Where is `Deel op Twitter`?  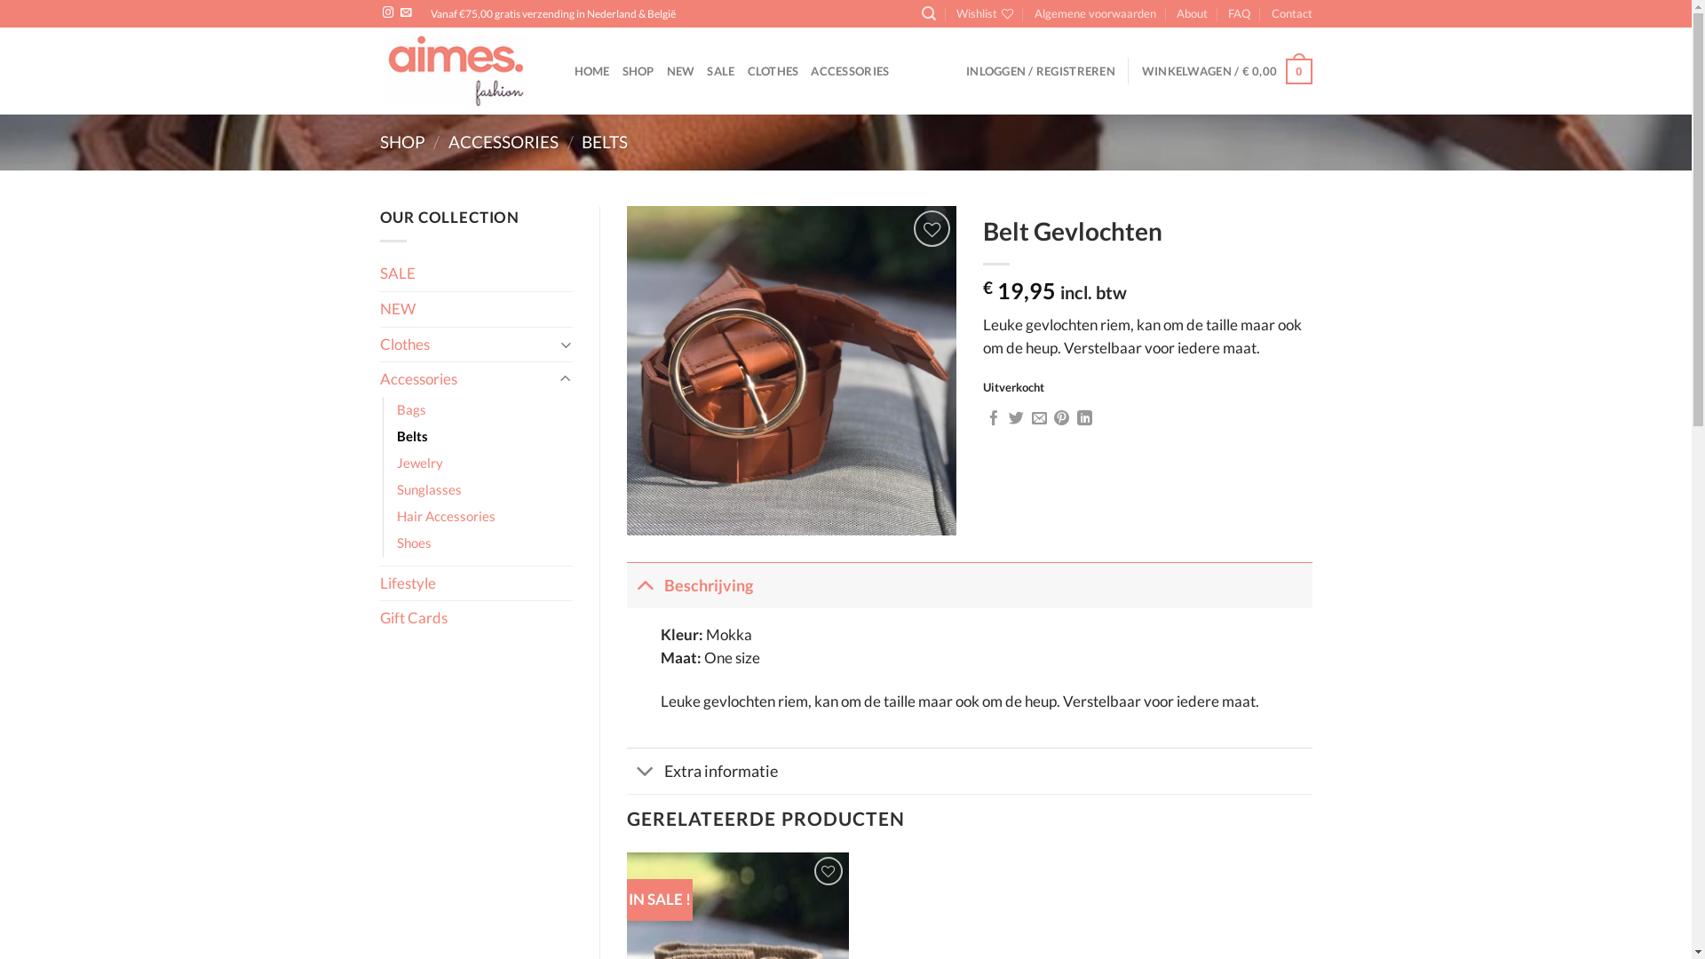
Deel op Twitter is located at coordinates (1016, 419).